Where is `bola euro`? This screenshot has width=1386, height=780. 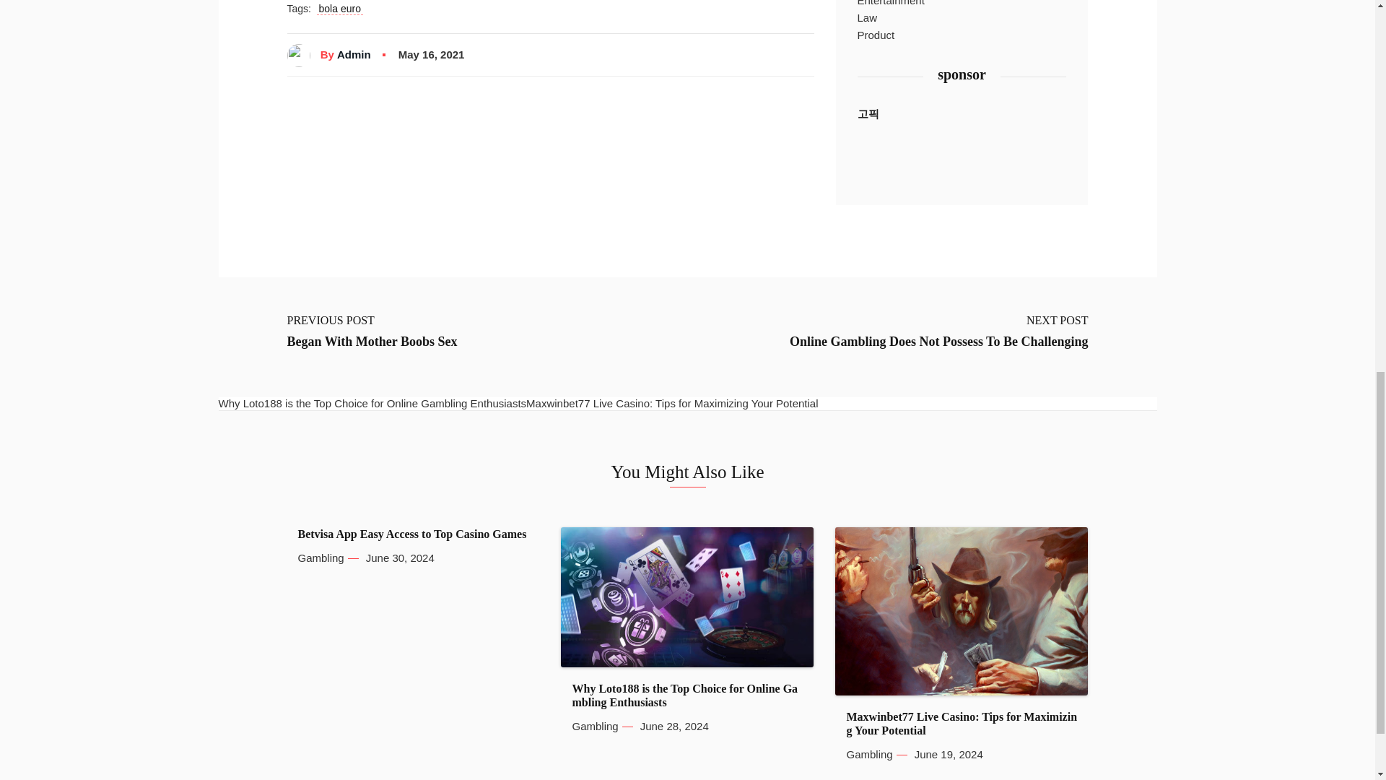 bola euro is located at coordinates (340, 9).